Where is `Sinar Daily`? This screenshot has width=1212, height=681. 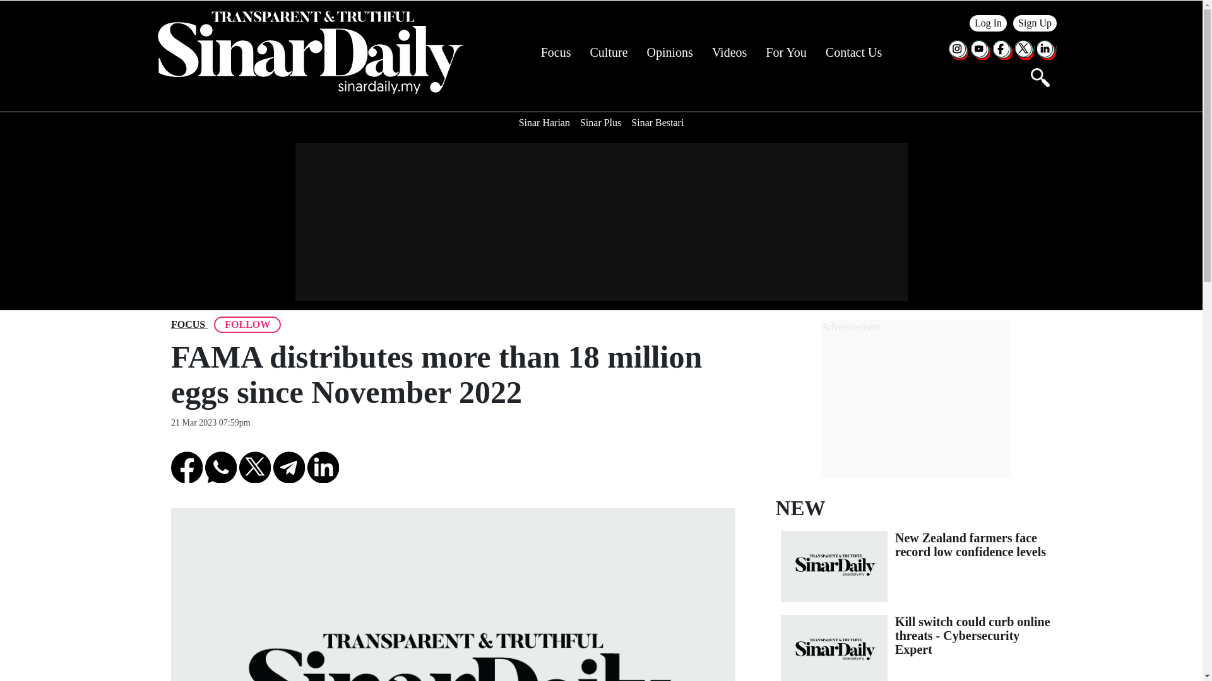
Sinar Daily is located at coordinates (309, 52).